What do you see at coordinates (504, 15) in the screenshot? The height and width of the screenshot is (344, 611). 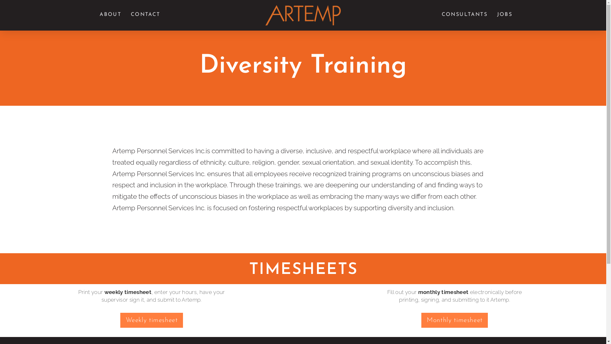 I see `JOBS` at bounding box center [504, 15].